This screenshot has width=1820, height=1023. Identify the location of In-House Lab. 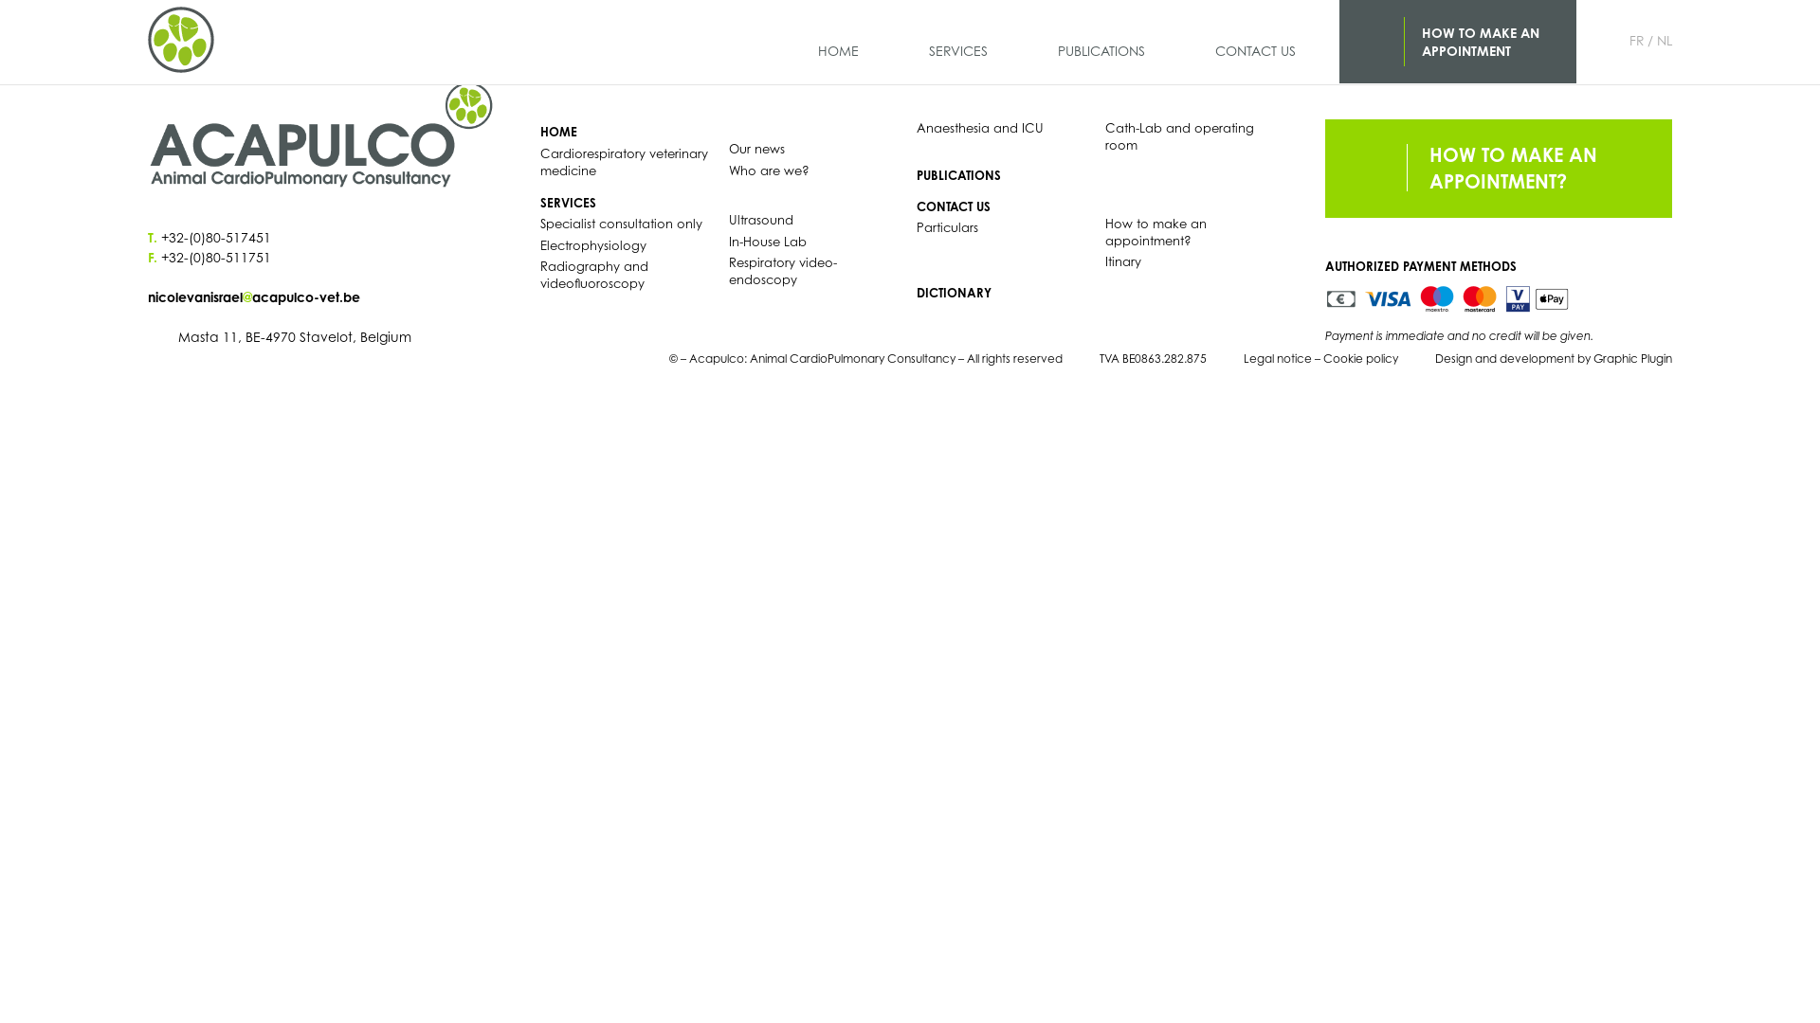
(767, 242).